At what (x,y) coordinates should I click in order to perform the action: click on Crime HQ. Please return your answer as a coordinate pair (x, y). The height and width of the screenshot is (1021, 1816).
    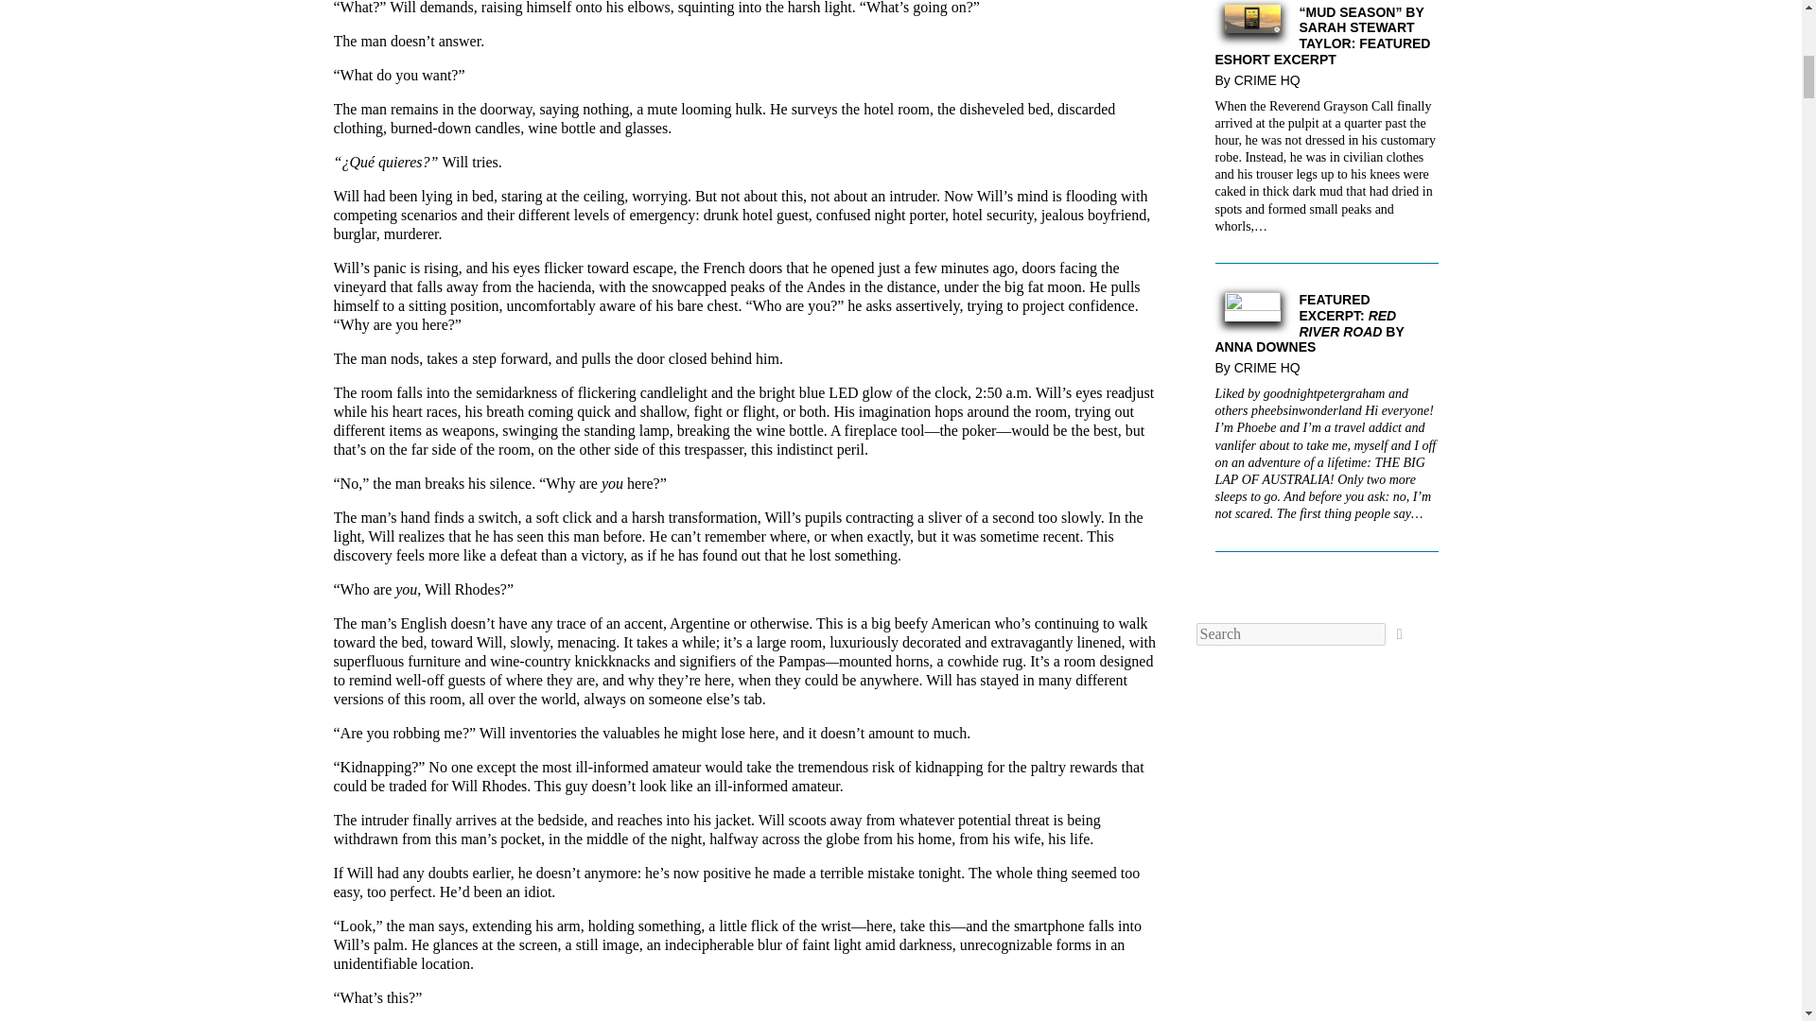
    Looking at the image, I should click on (1271, 368).